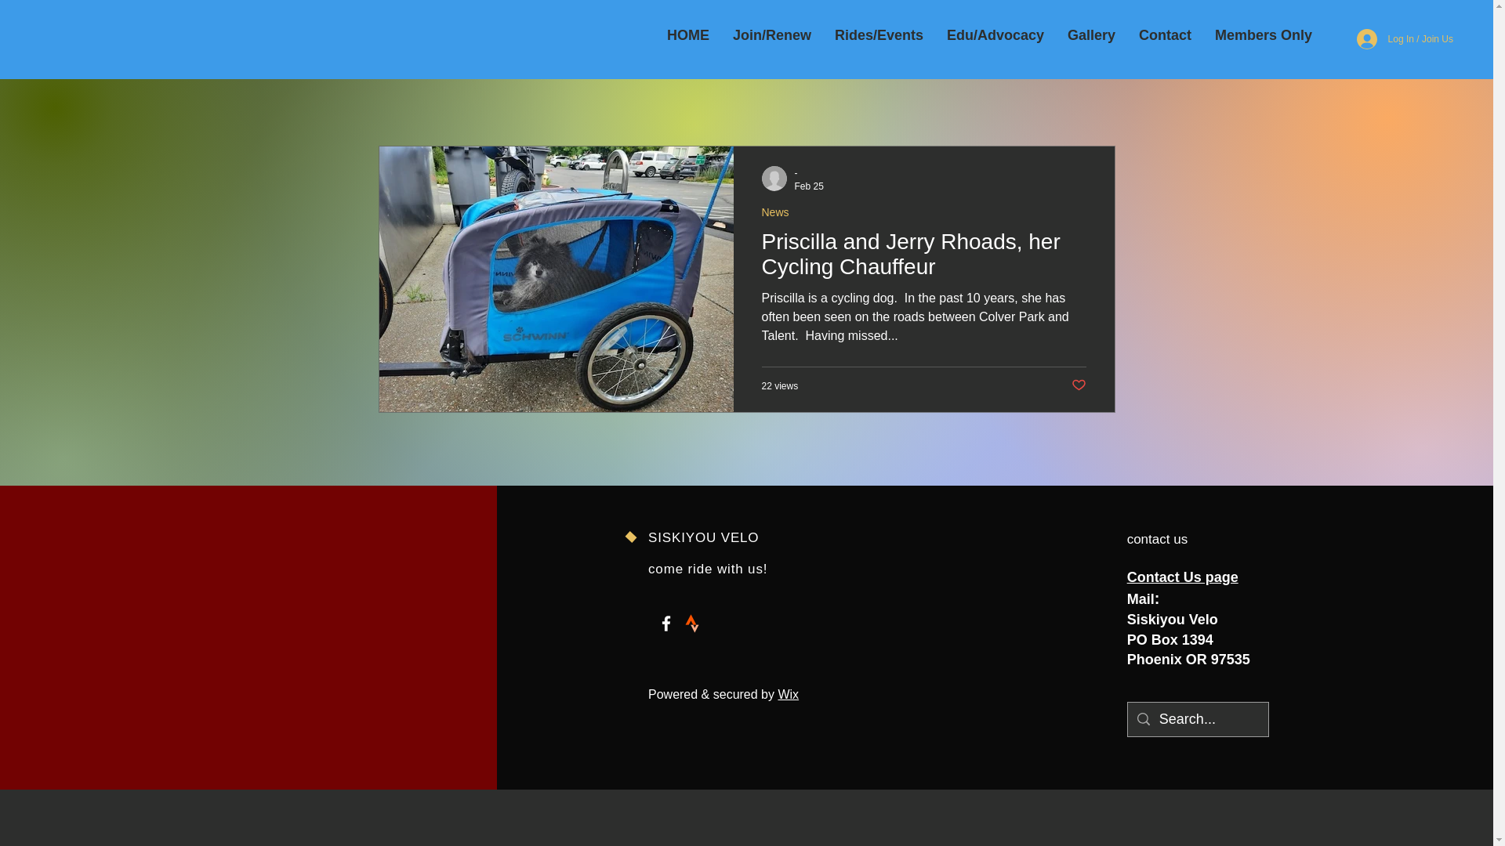 This screenshot has width=1505, height=846. Describe the element at coordinates (1264, 35) in the screenshot. I see `Members Only` at that location.